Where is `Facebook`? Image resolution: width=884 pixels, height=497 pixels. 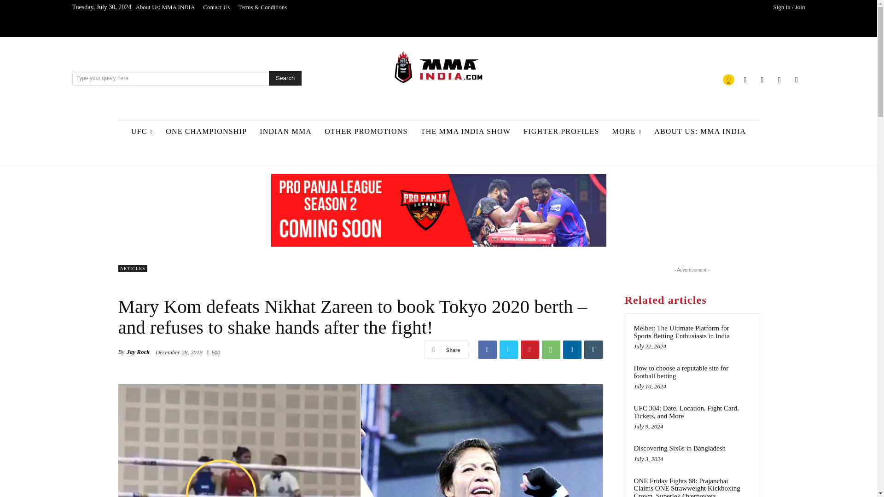
Facebook is located at coordinates (745, 79).